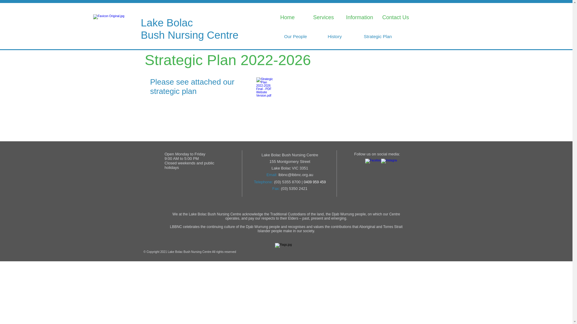  I want to click on Contact Us, so click(395, 17).